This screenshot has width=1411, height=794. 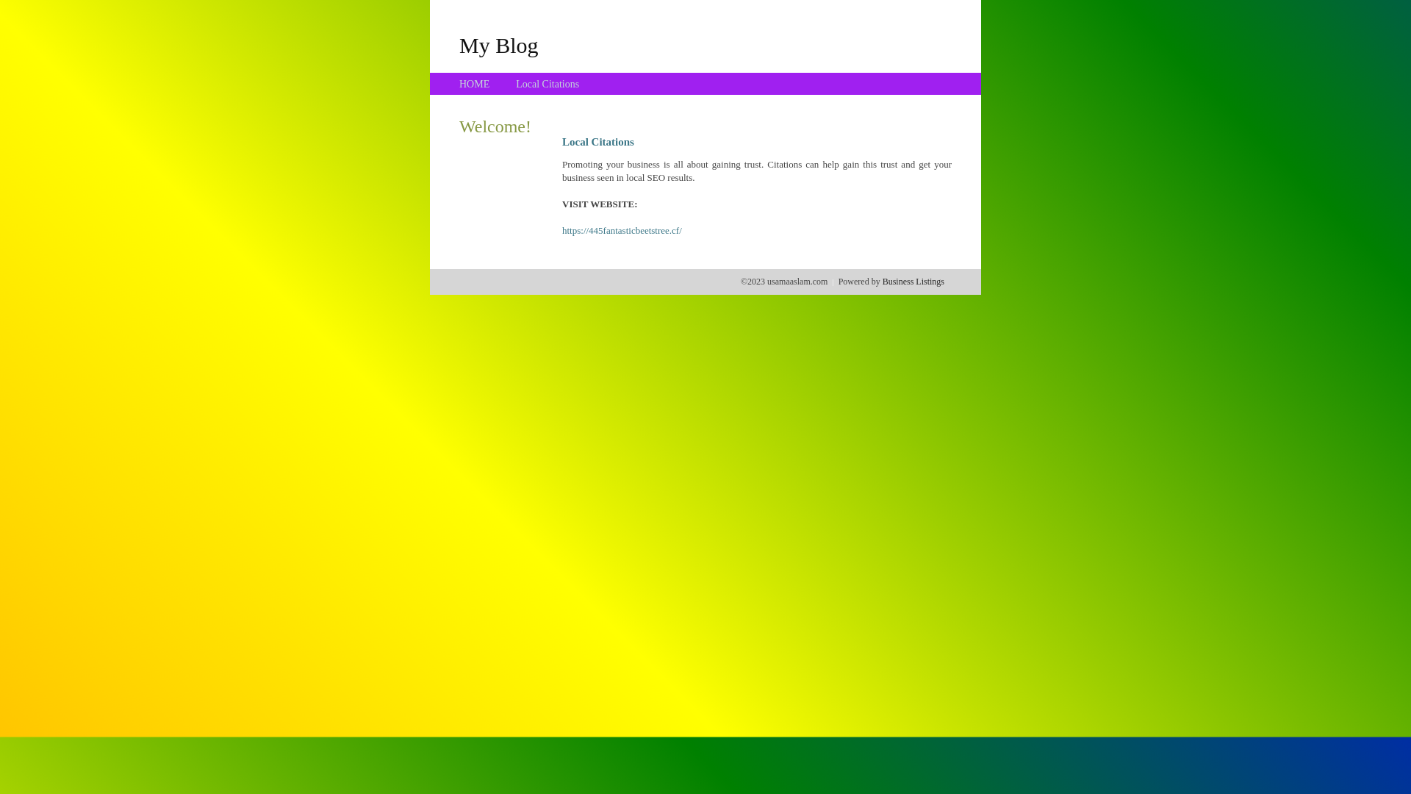 What do you see at coordinates (622, 231) in the screenshot?
I see `https://445fantasticbeetstree.cf/` at bounding box center [622, 231].